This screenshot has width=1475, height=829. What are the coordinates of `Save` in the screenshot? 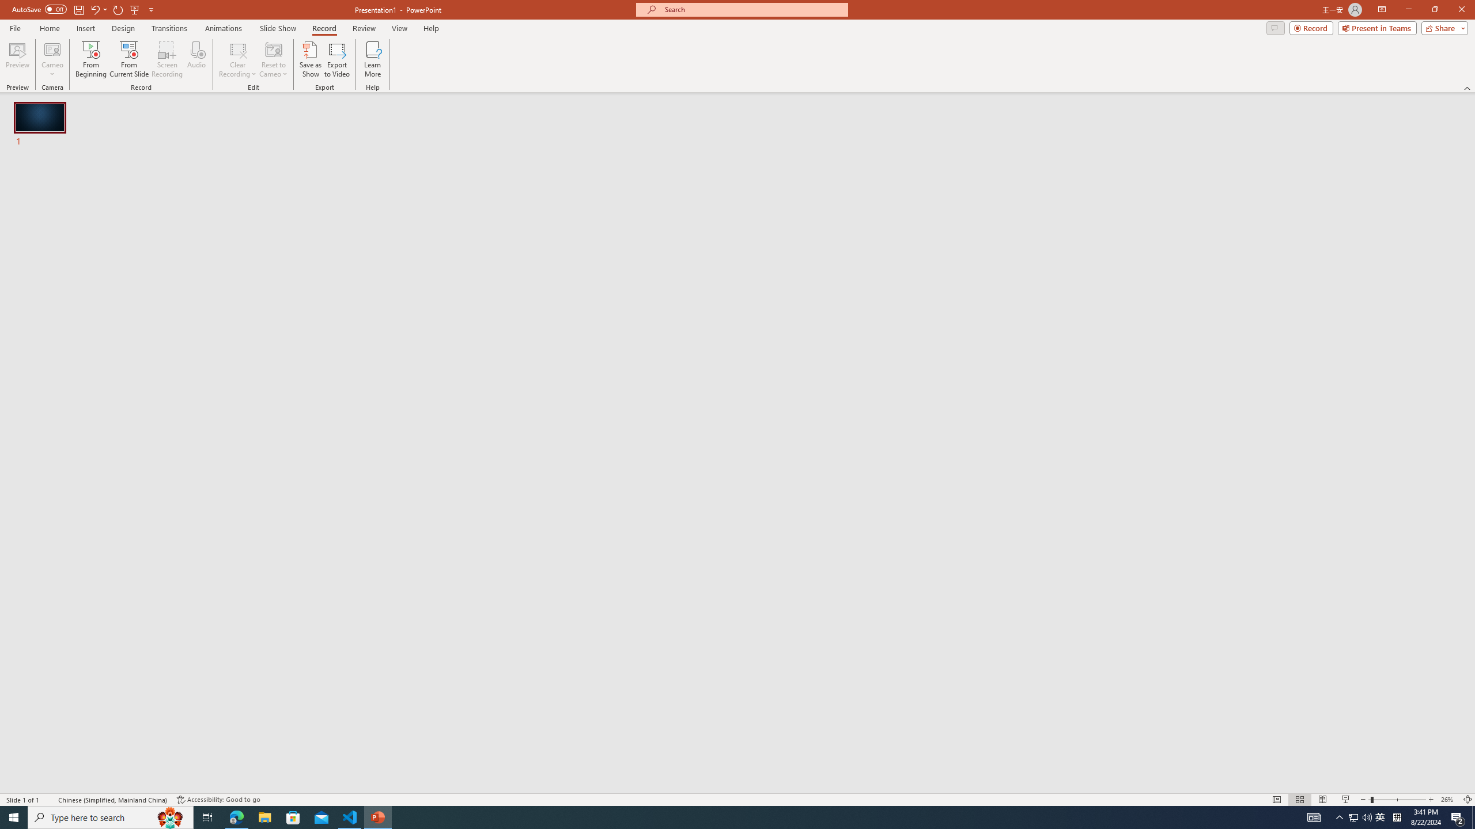 It's located at (78, 9).